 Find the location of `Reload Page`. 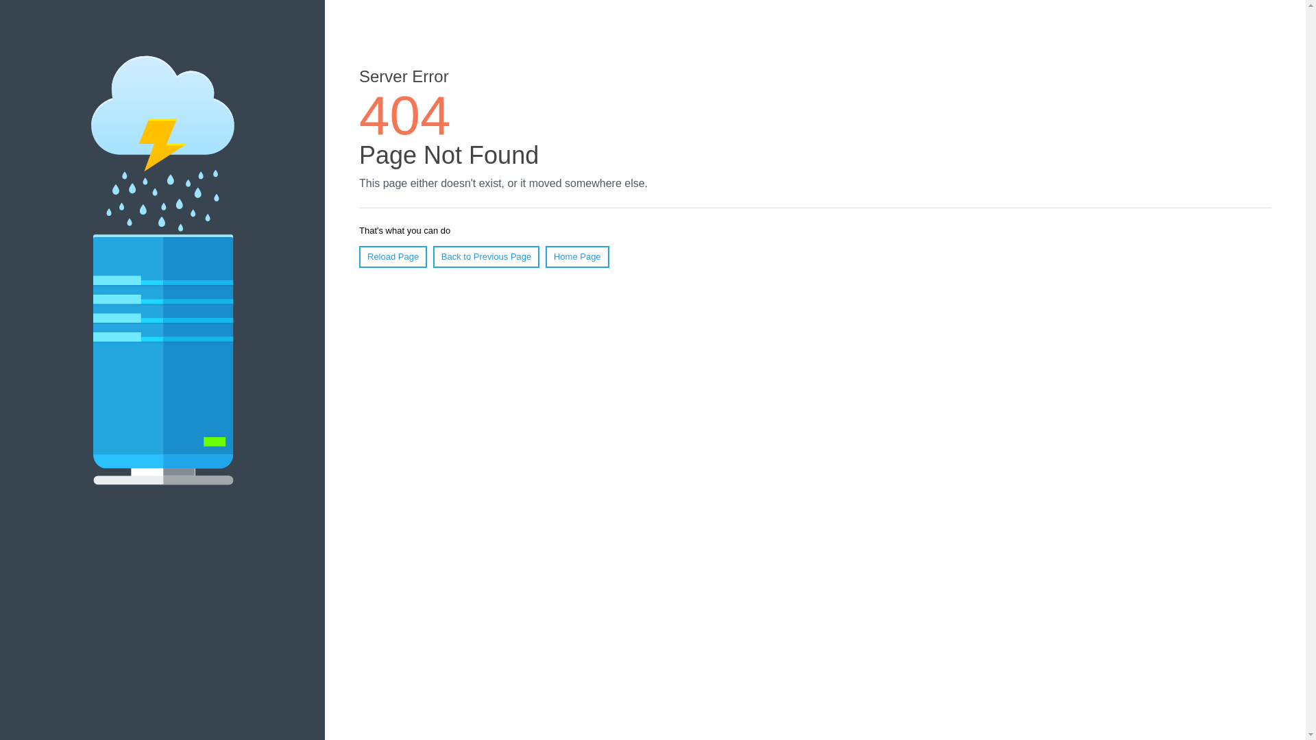

Reload Page is located at coordinates (393, 257).